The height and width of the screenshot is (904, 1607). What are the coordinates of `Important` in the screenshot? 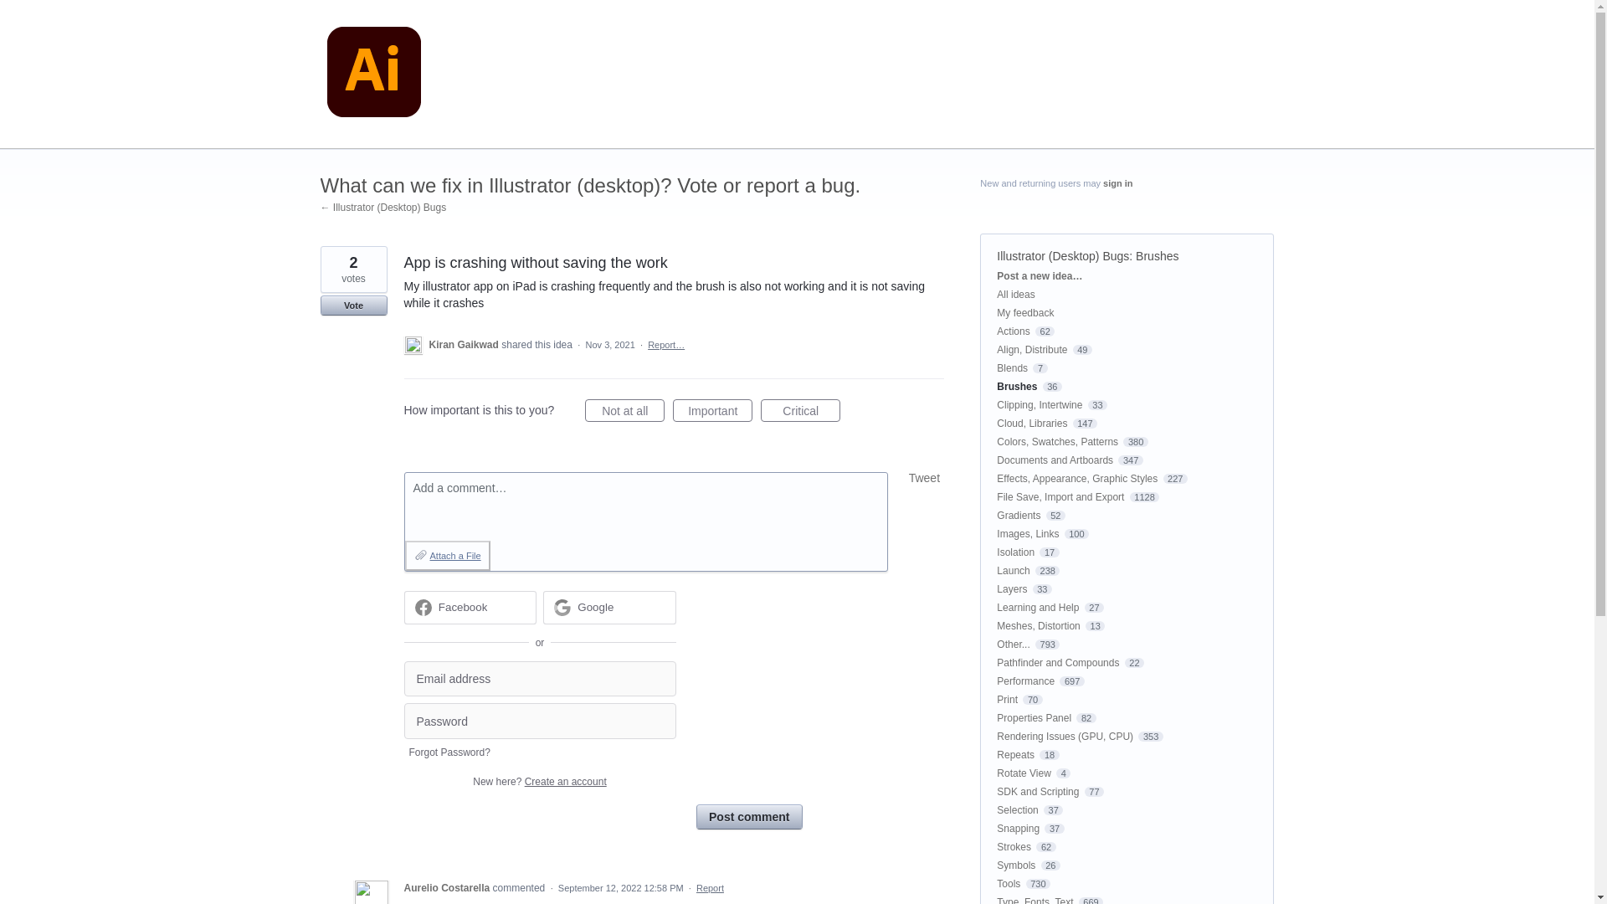 It's located at (712, 410).